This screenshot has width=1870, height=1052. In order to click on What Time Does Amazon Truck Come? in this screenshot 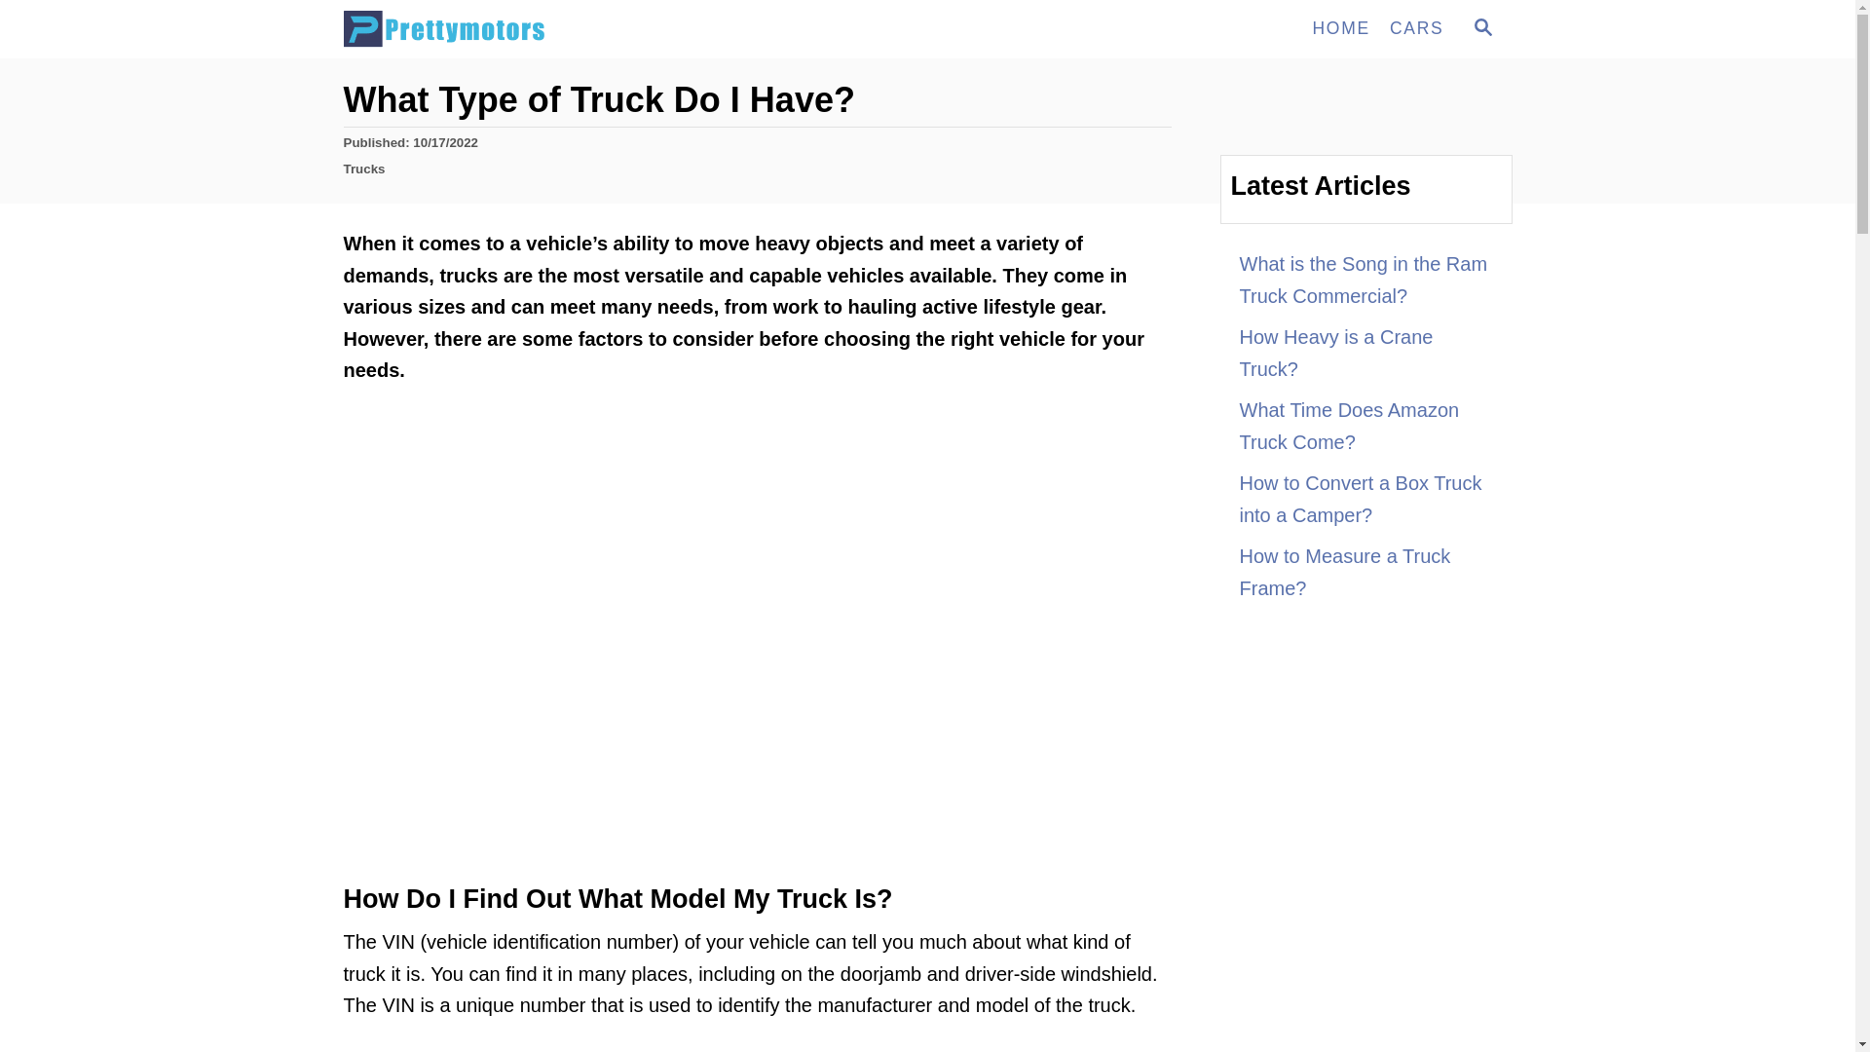, I will do `click(1365, 426)`.